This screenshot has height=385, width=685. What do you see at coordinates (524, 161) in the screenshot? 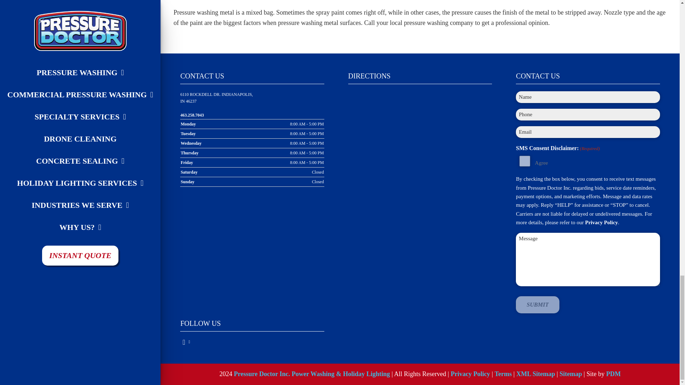
I see `Agree` at bounding box center [524, 161].